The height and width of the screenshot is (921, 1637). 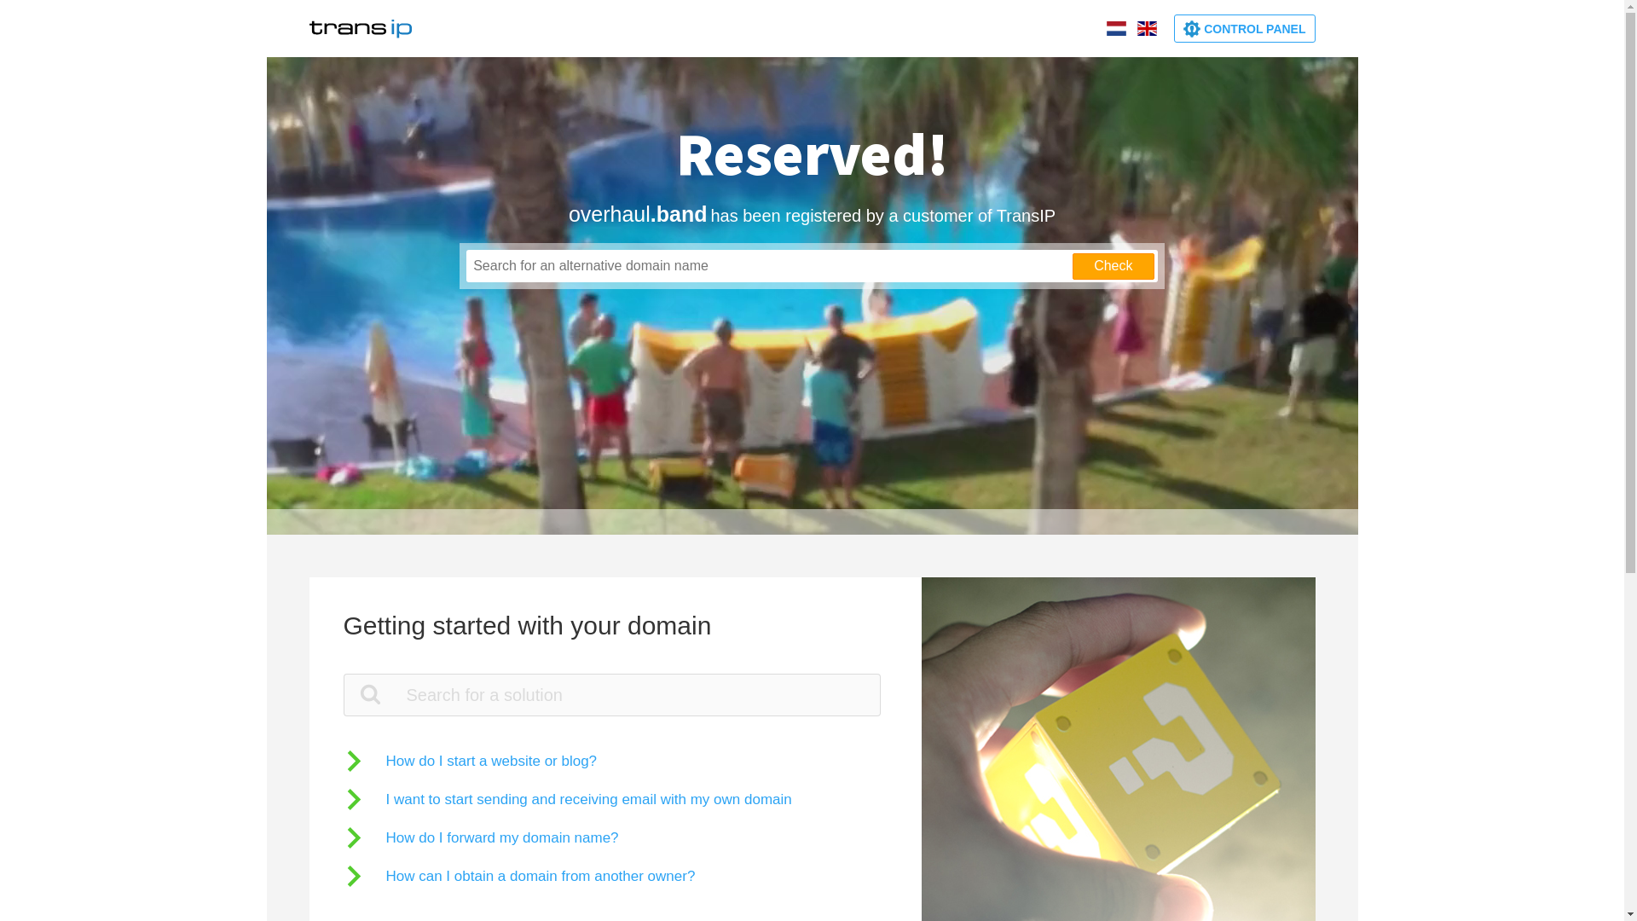 What do you see at coordinates (481, 837) in the screenshot?
I see `How do I forward my domain name?` at bounding box center [481, 837].